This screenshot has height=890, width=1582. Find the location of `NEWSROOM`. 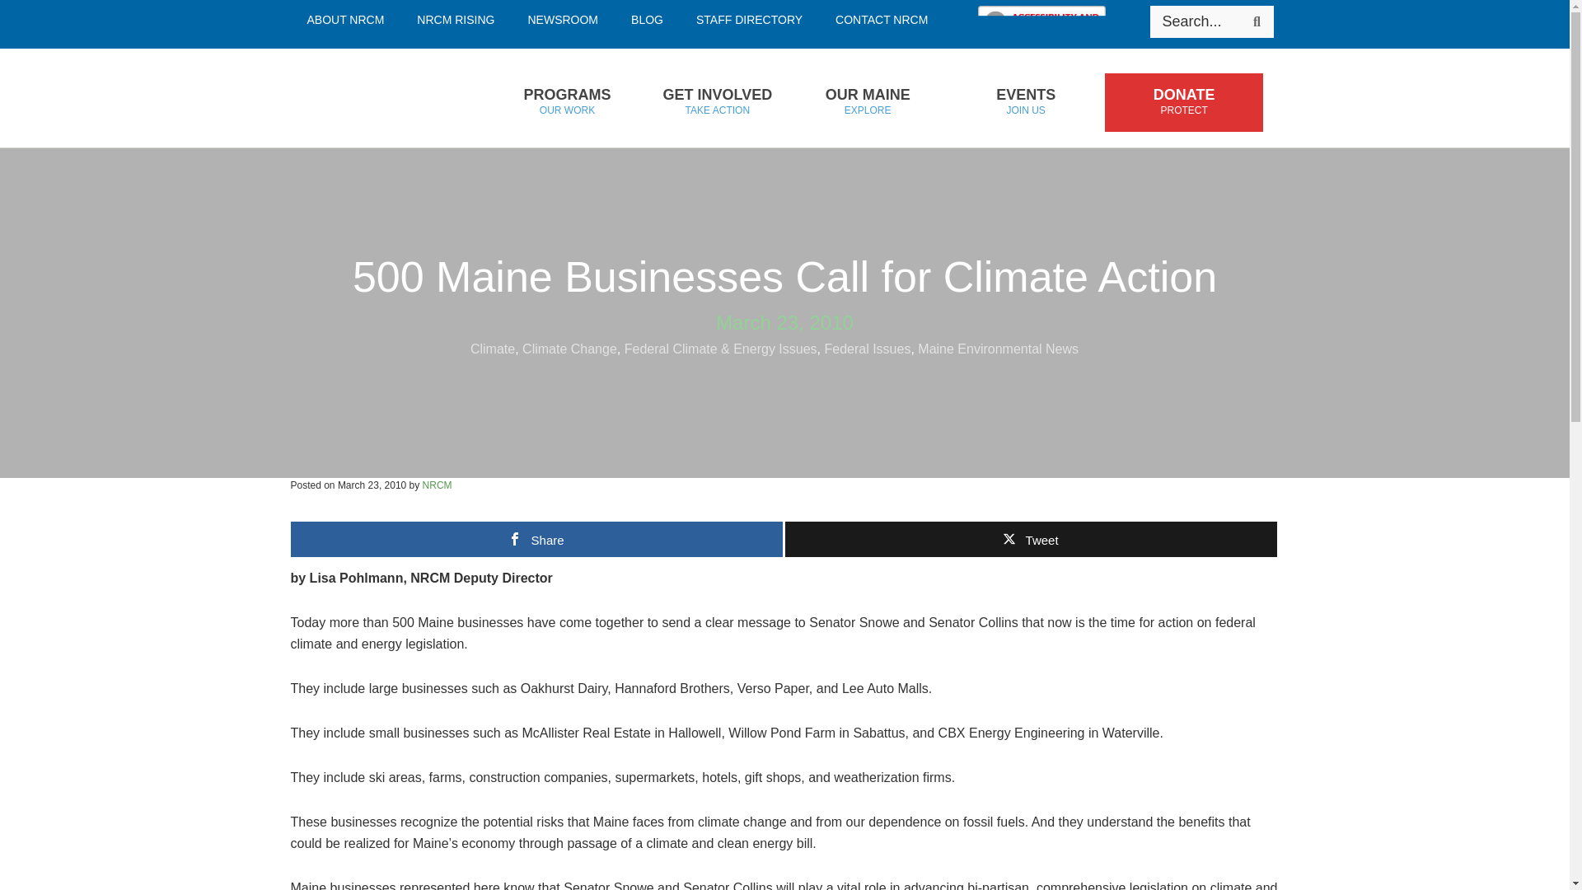

NEWSROOM is located at coordinates (563, 20).